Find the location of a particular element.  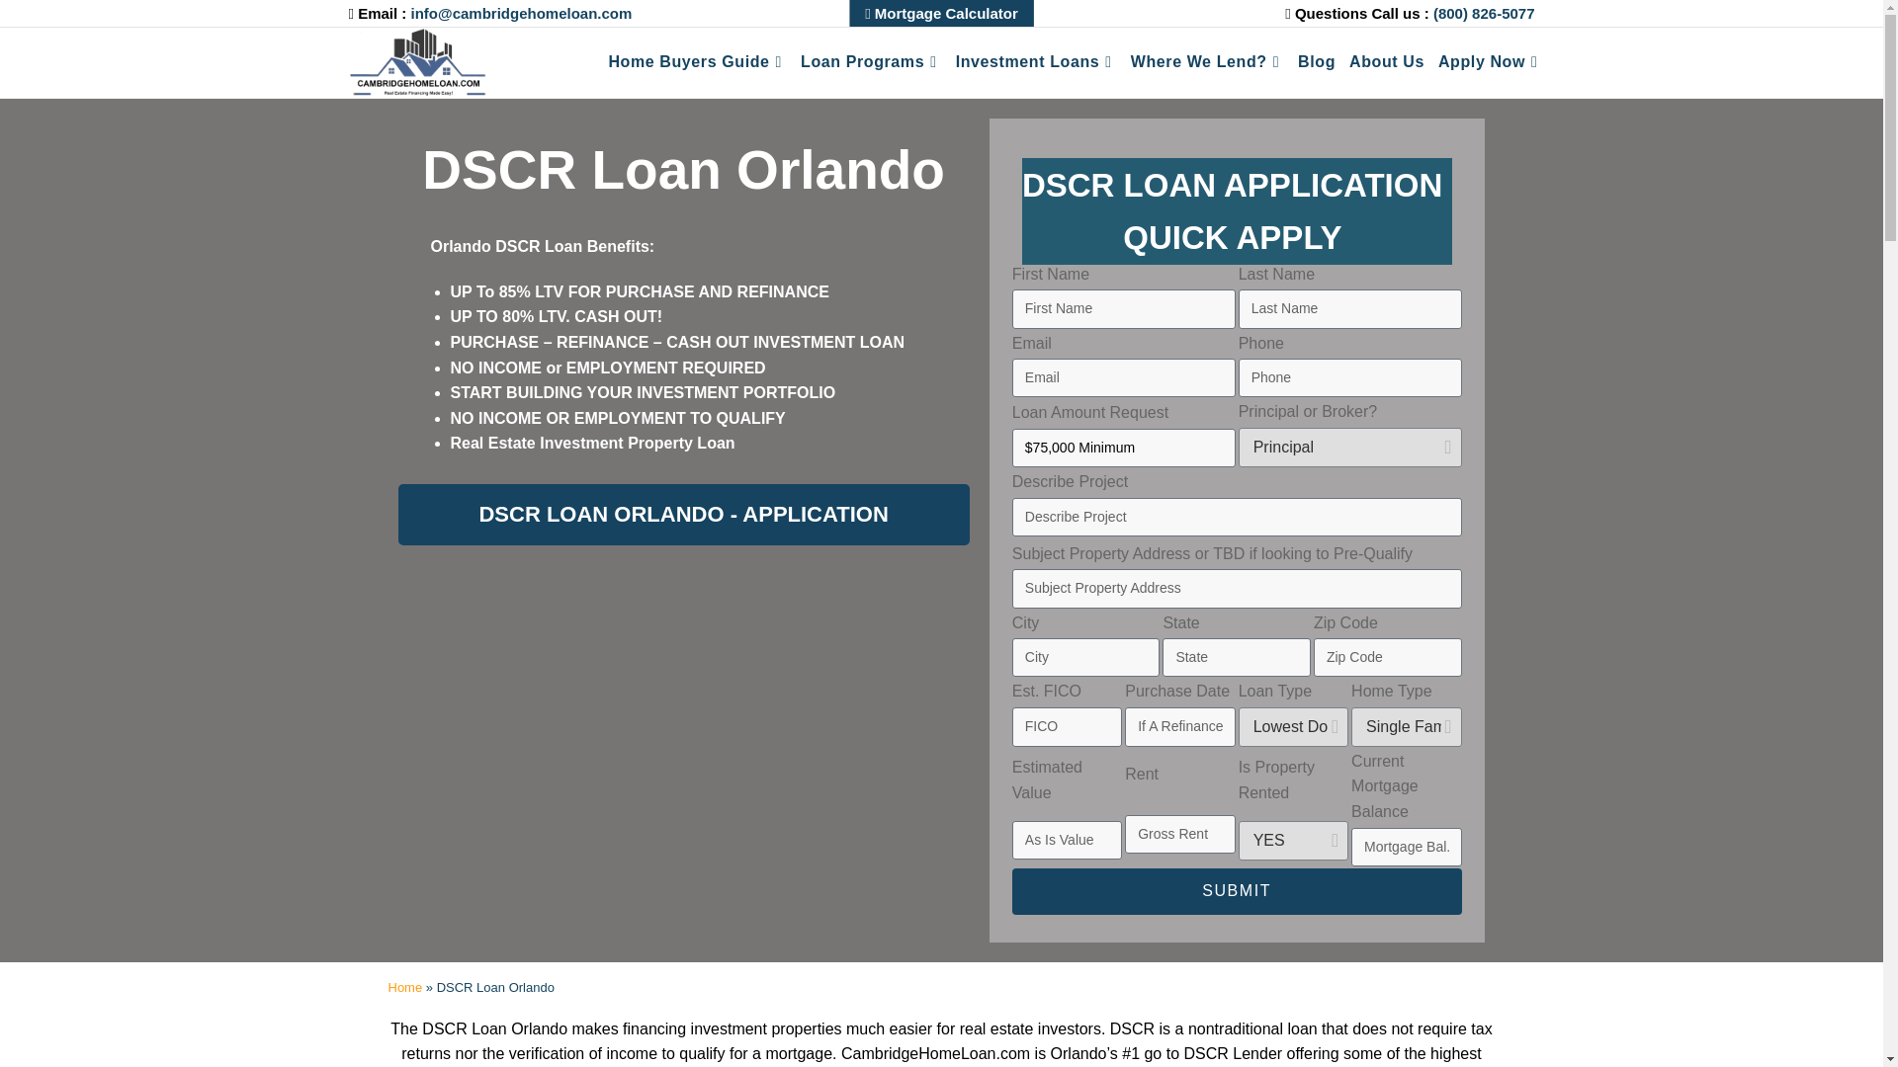

Investment Loans is located at coordinates (1036, 61).